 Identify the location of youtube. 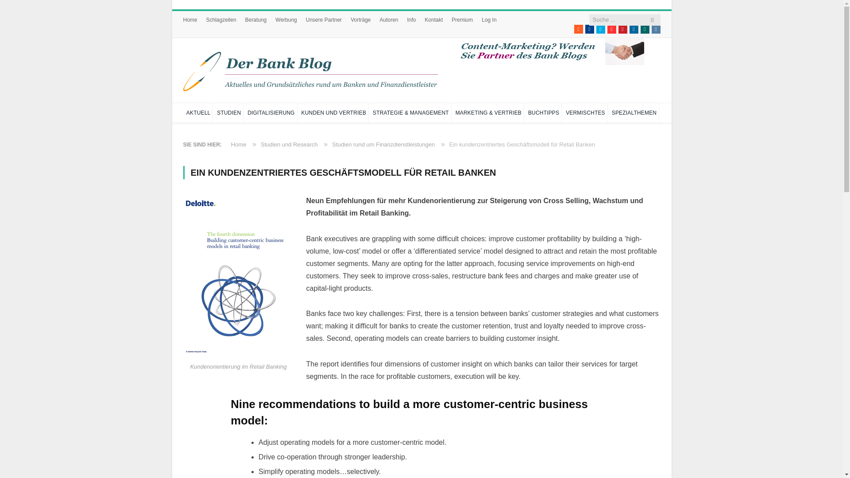
(612, 29).